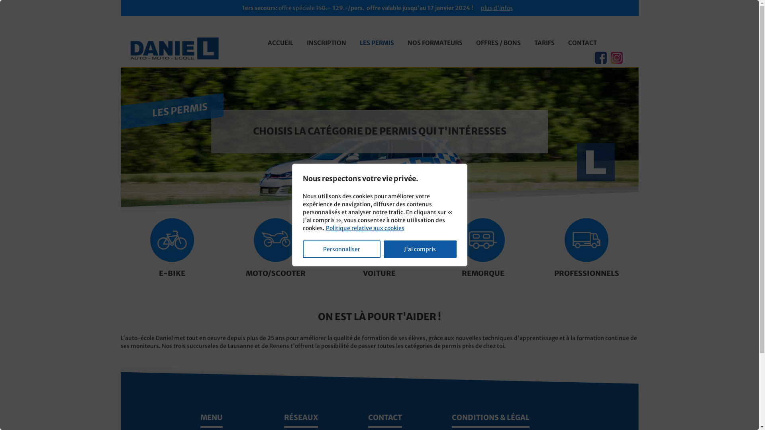 The width and height of the screenshot is (765, 430). I want to click on Facebook, so click(600, 58).